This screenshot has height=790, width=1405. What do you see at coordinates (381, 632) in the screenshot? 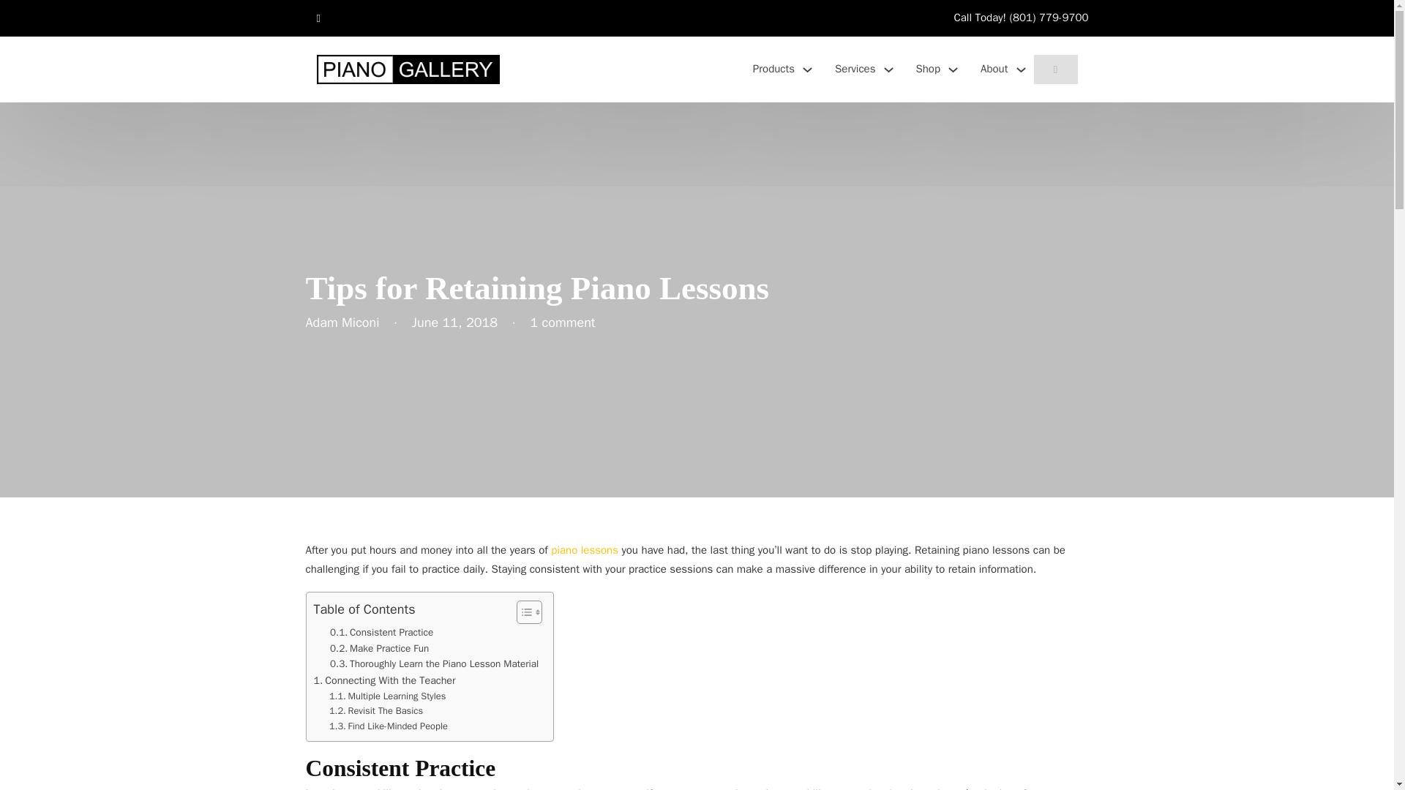
I see `Consistent Practice` at bounding box center [381, 632].